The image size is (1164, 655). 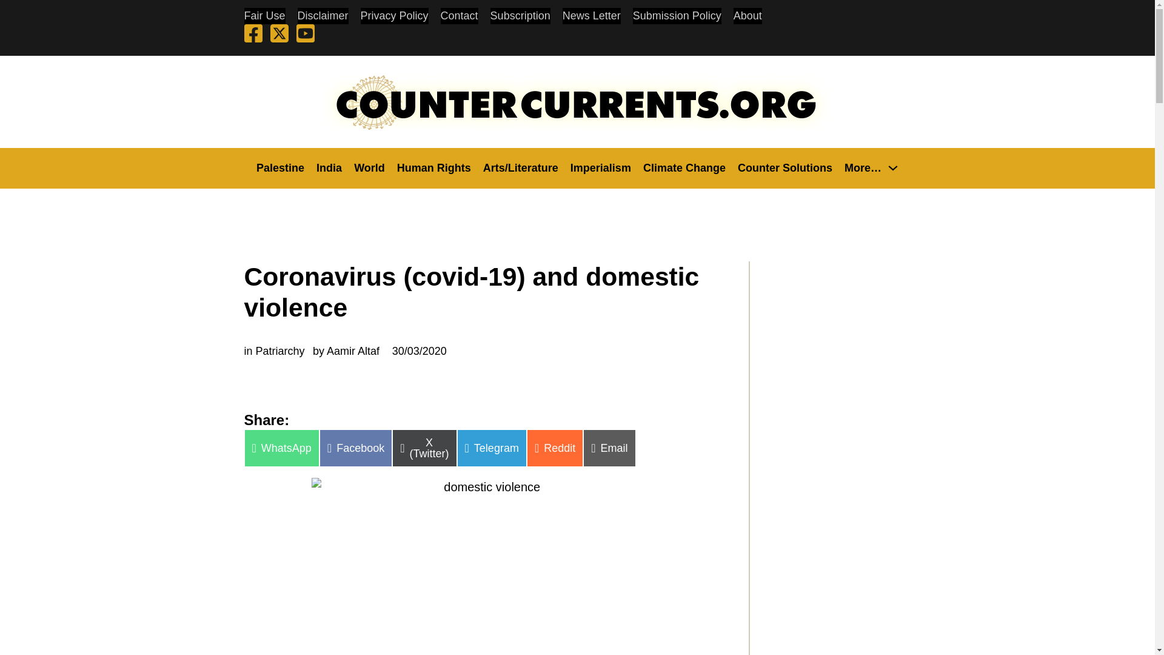 What do you see at coordinates (677, 16) in the screenshot?
I see `Submission Policy` at bounding box center [677, 16].